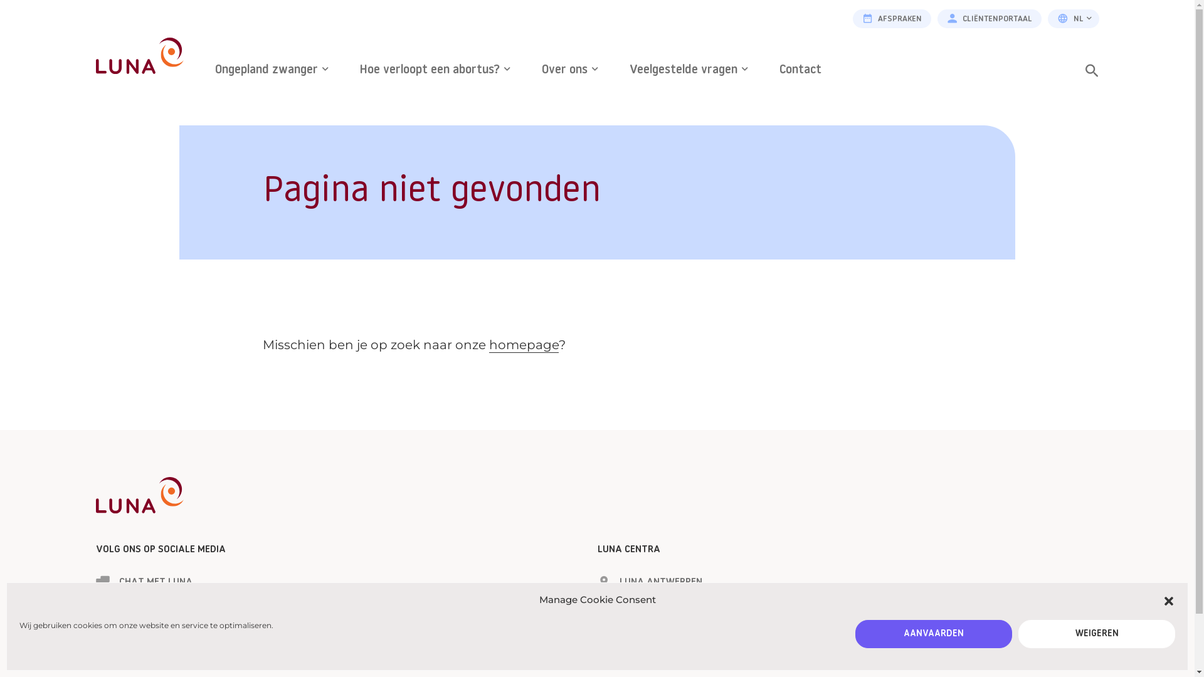 This screenshot has height=677, width=1204. Describe the element at coordinates (144, 583) in the screenshot. I see `CHAT MET LUNA` at that location.